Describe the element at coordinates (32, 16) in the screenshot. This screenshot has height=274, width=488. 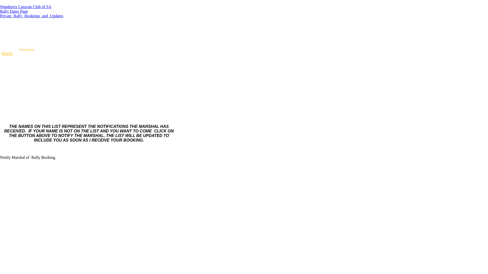
I see `Private_Rally_Bookings_and_Updates` at that location.